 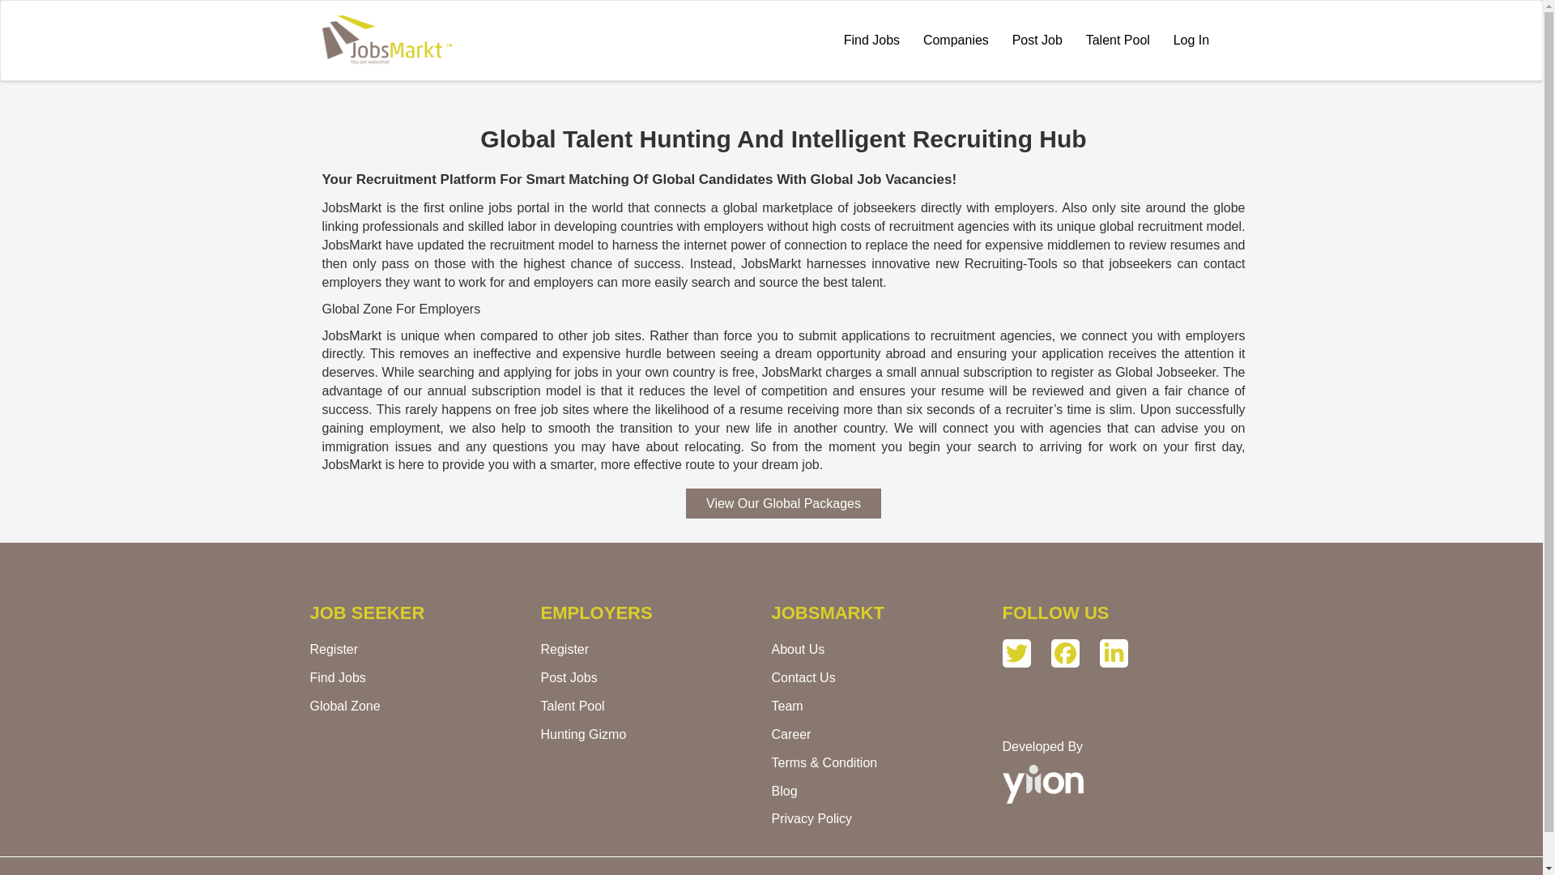 I want to click on Log In, so click(x=1191, y=41).